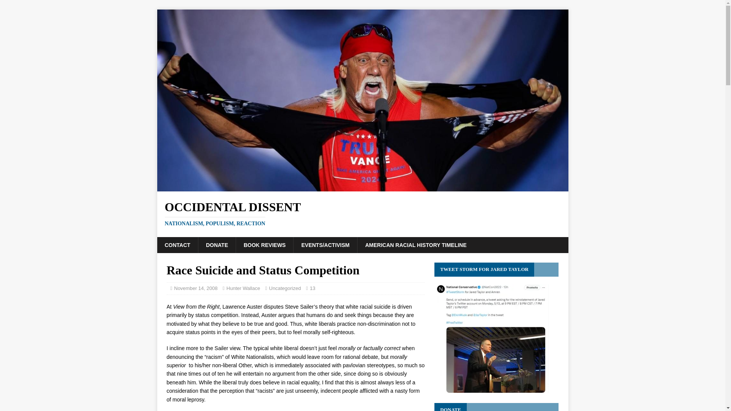 This screenshot has height=411, width=731. Describe the element at coordinates (285, 288) in the screenshot. I see `DONATE` at that location.